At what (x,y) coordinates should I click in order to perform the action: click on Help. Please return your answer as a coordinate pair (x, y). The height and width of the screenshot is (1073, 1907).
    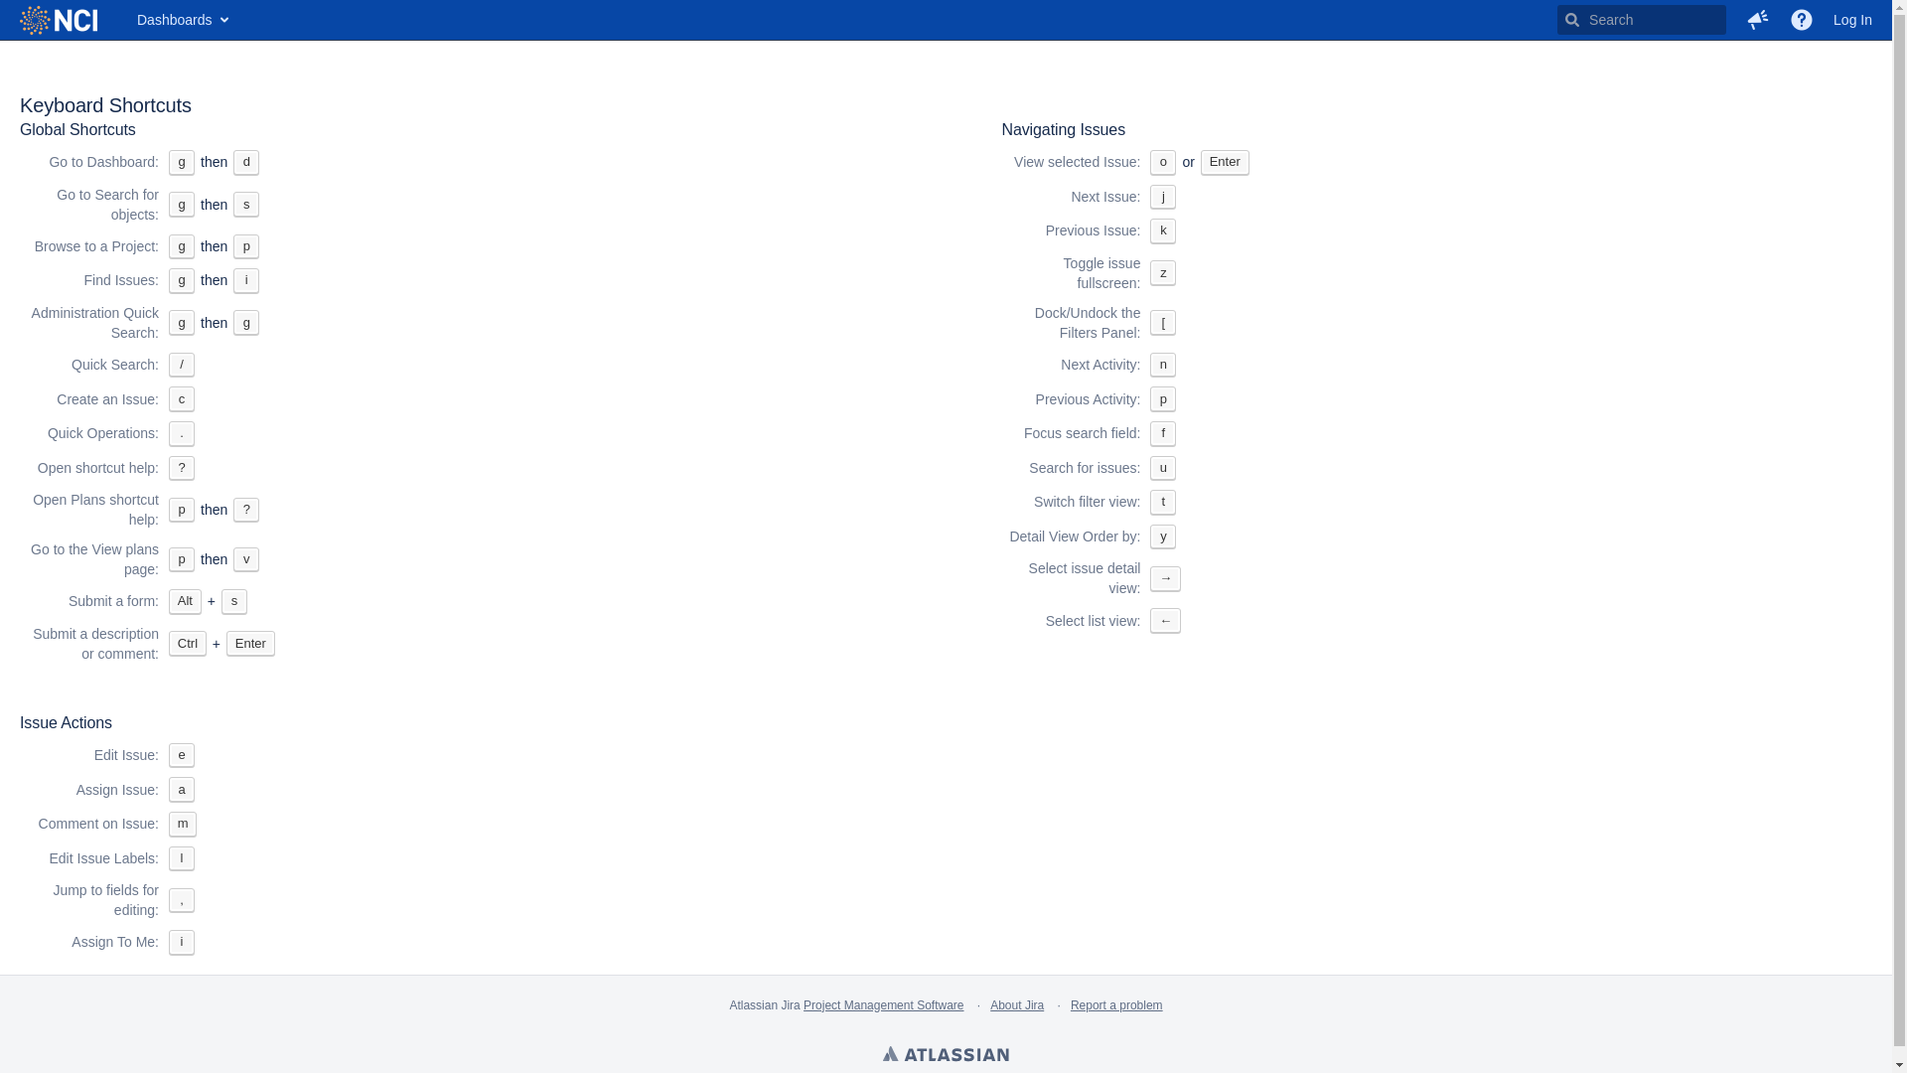
    Looking at the image, I should click on (1802, 20).